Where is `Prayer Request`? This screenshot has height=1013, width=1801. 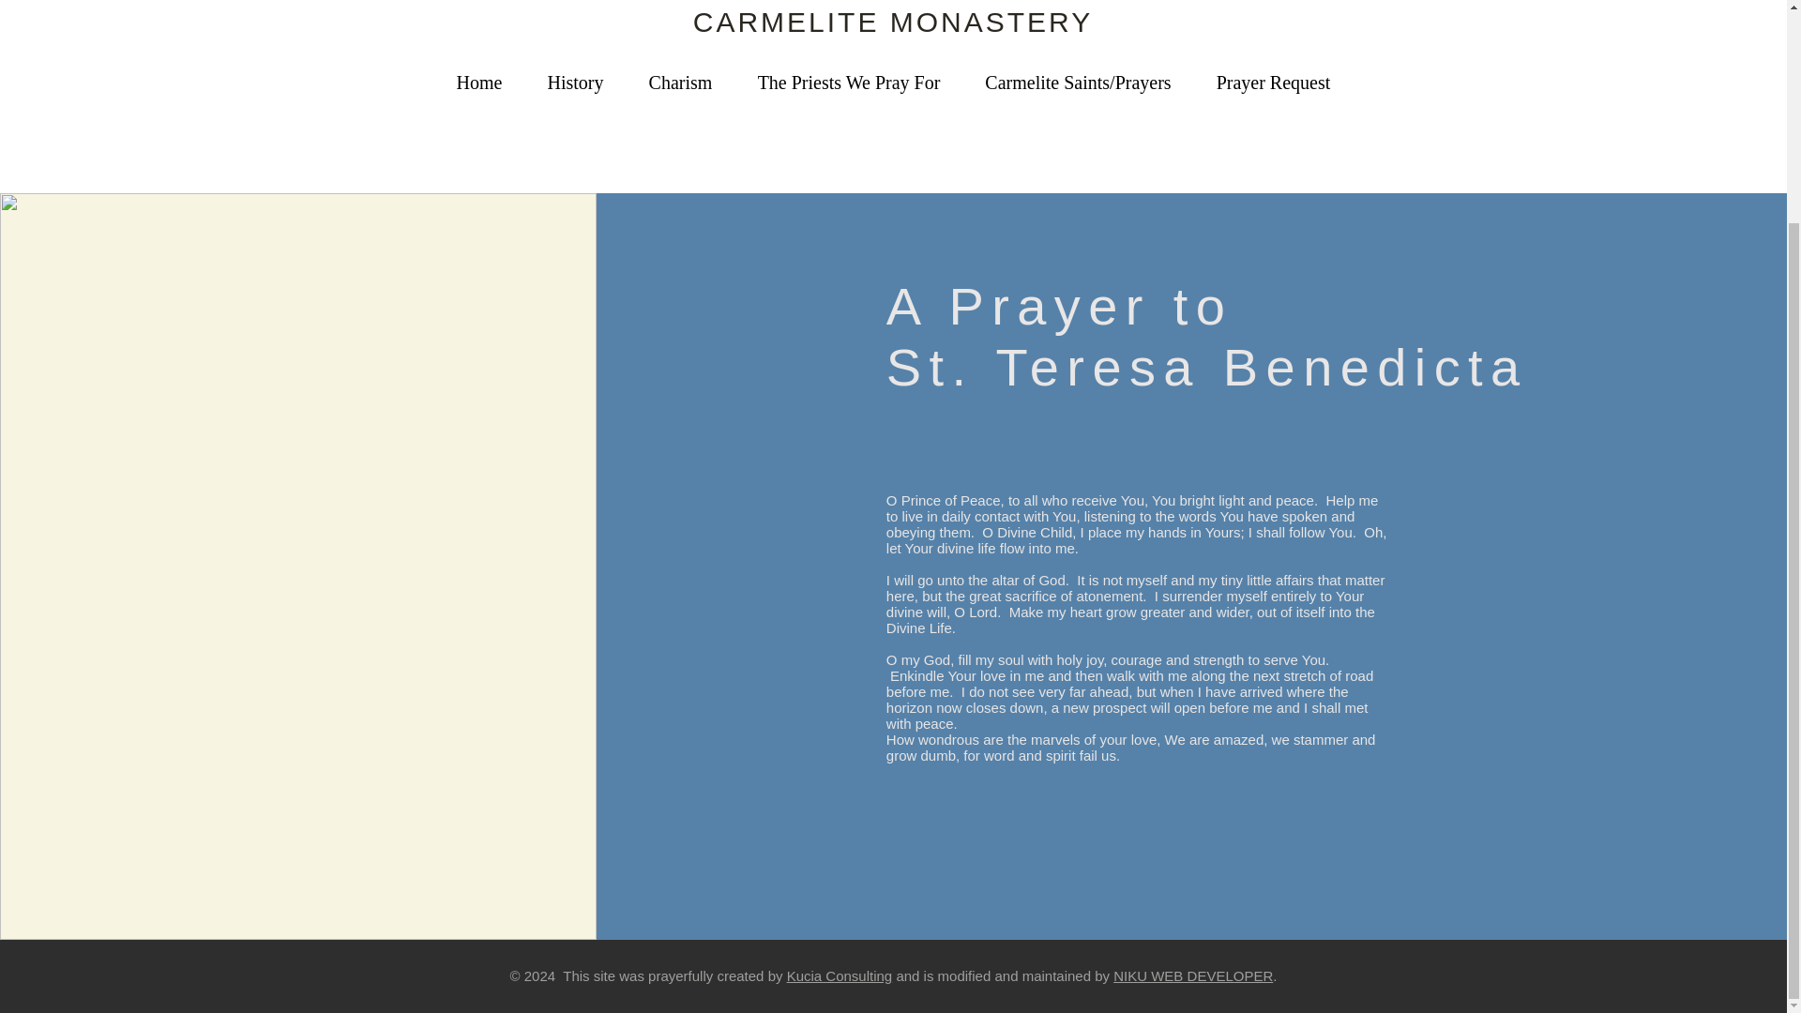
Prayer Request is located at coordinates (1272, 83).